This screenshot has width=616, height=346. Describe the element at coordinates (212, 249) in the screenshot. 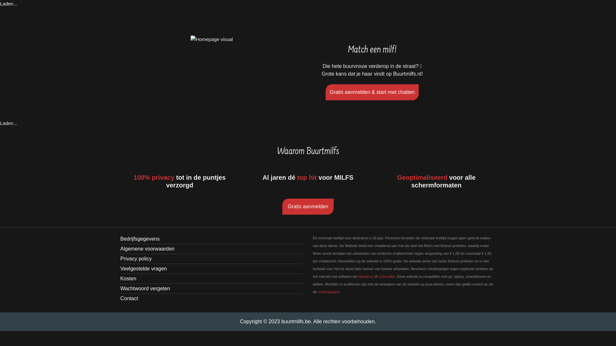

I see `Algemene voorwaarden` at that location.